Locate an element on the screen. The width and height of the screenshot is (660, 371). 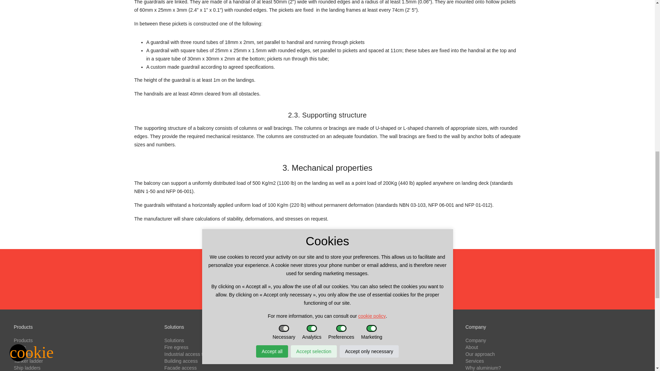
REQUEST PRICING is located at coordinates (327, 279).